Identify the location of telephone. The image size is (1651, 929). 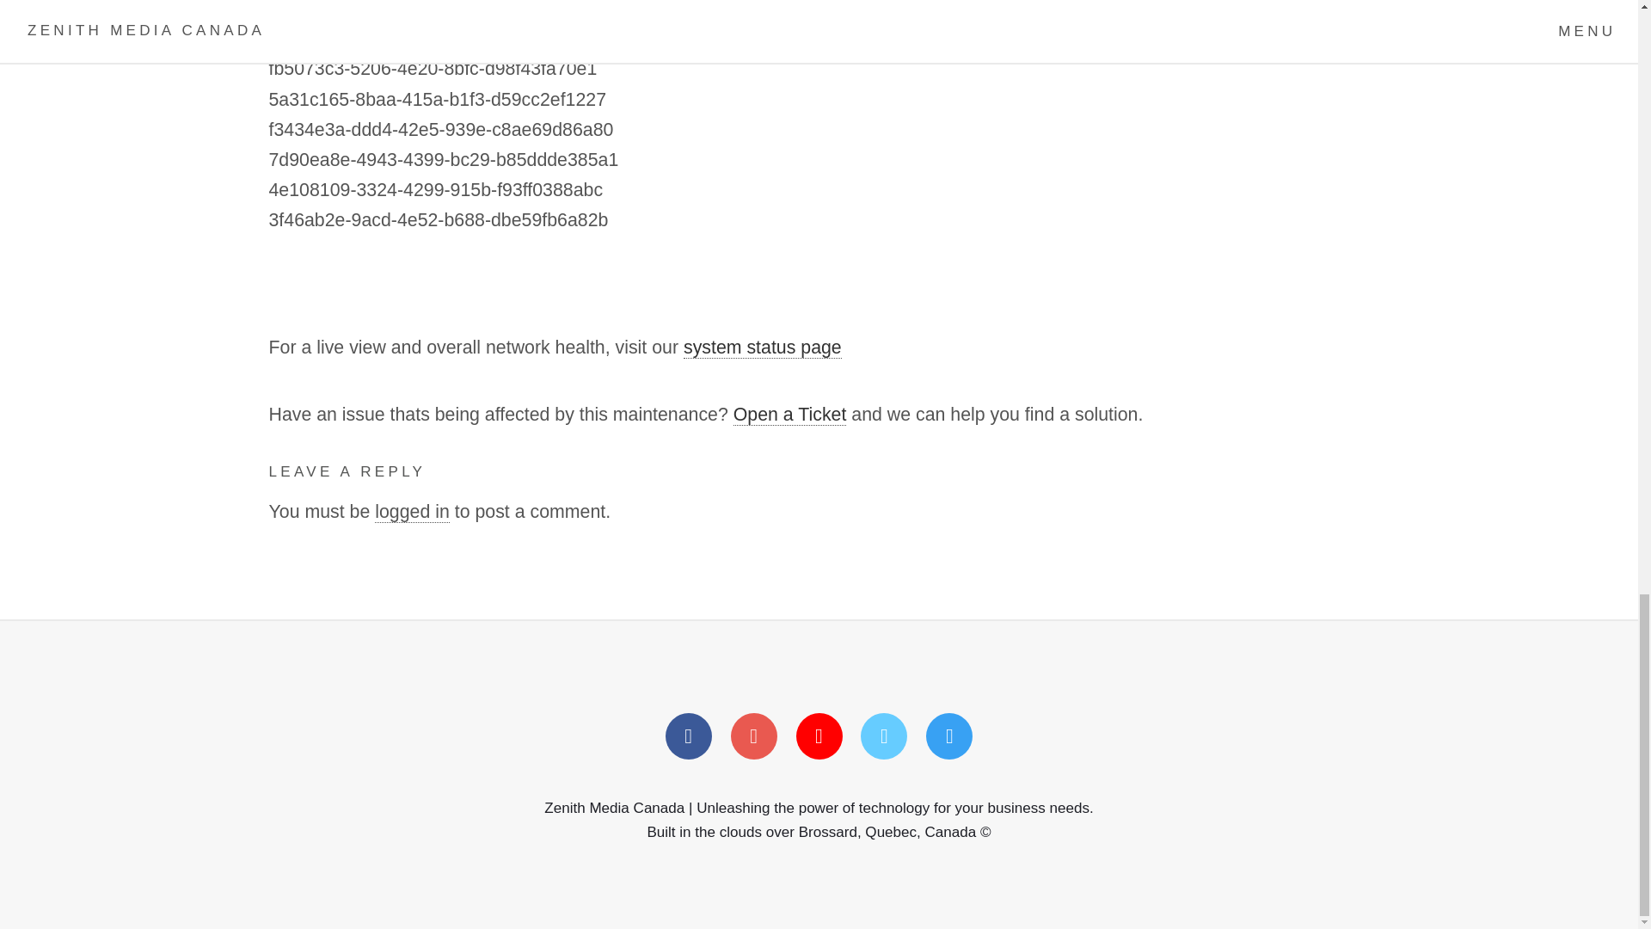
(883, 736).